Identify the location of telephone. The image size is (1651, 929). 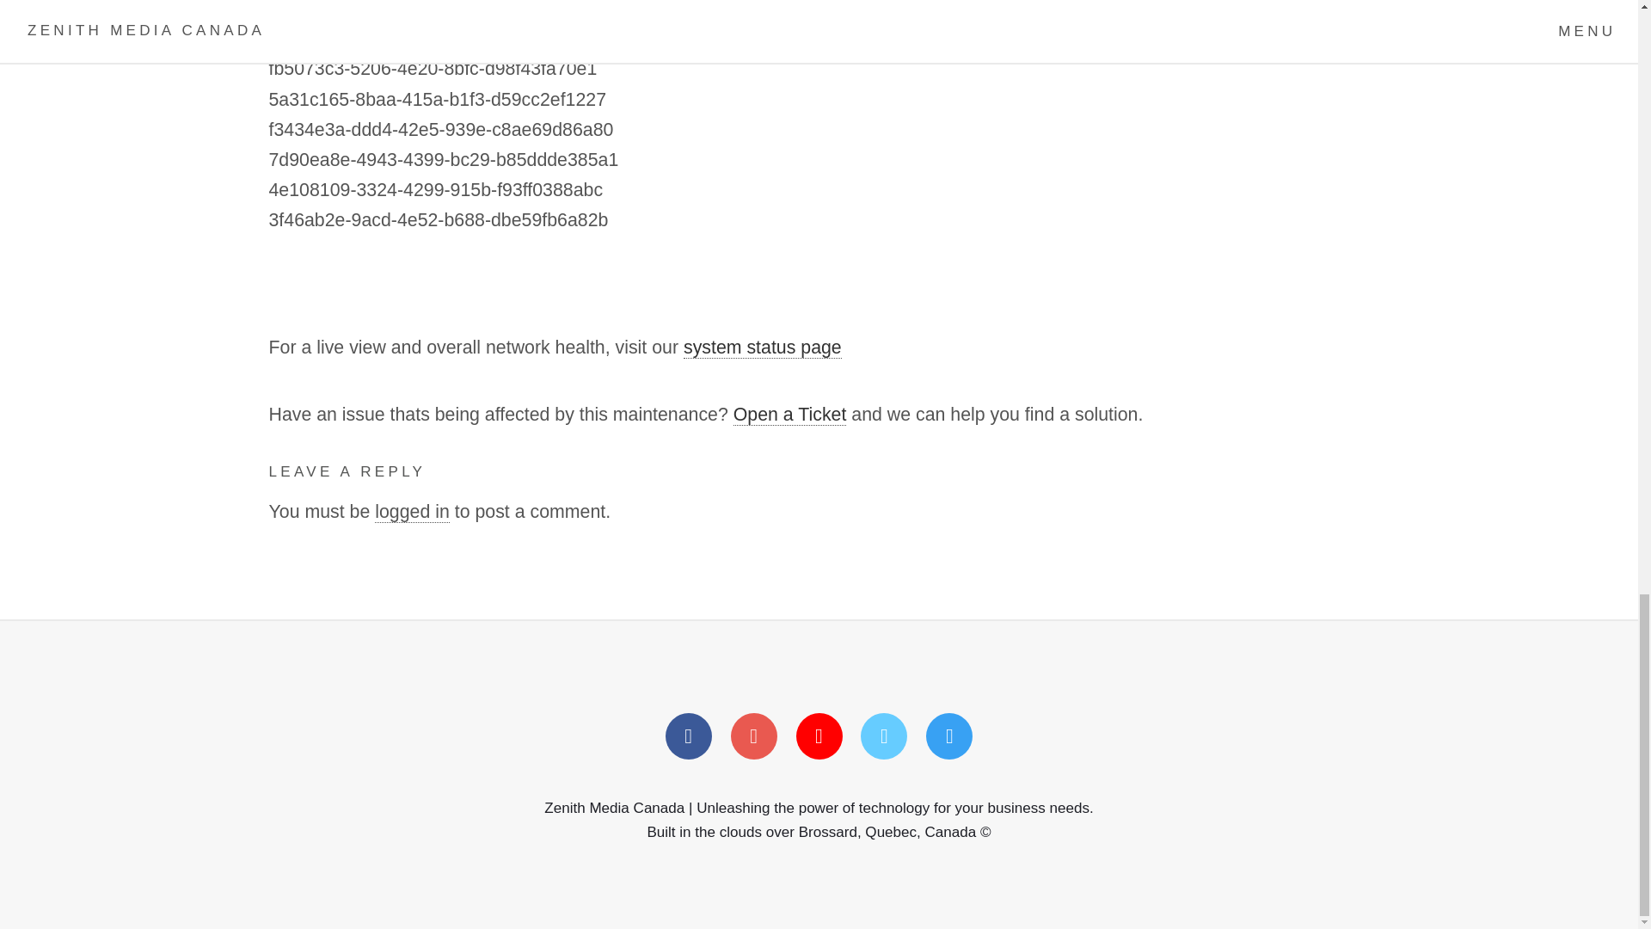
(883, 736).